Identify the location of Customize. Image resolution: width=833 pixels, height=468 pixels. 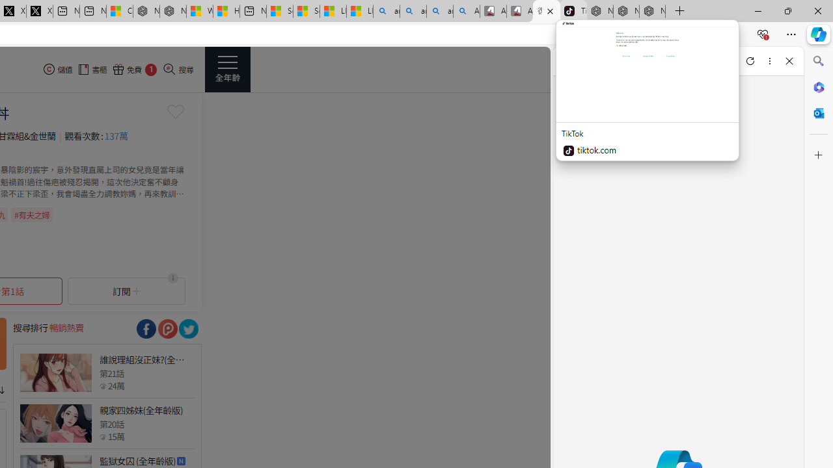
(819, 155).